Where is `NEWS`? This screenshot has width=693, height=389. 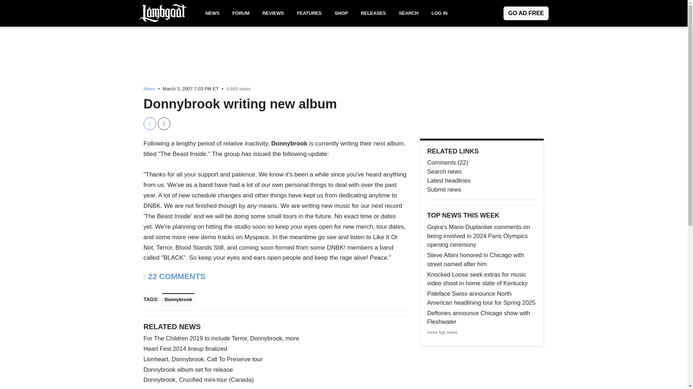
NEWS is located at coordinates (212, 13).